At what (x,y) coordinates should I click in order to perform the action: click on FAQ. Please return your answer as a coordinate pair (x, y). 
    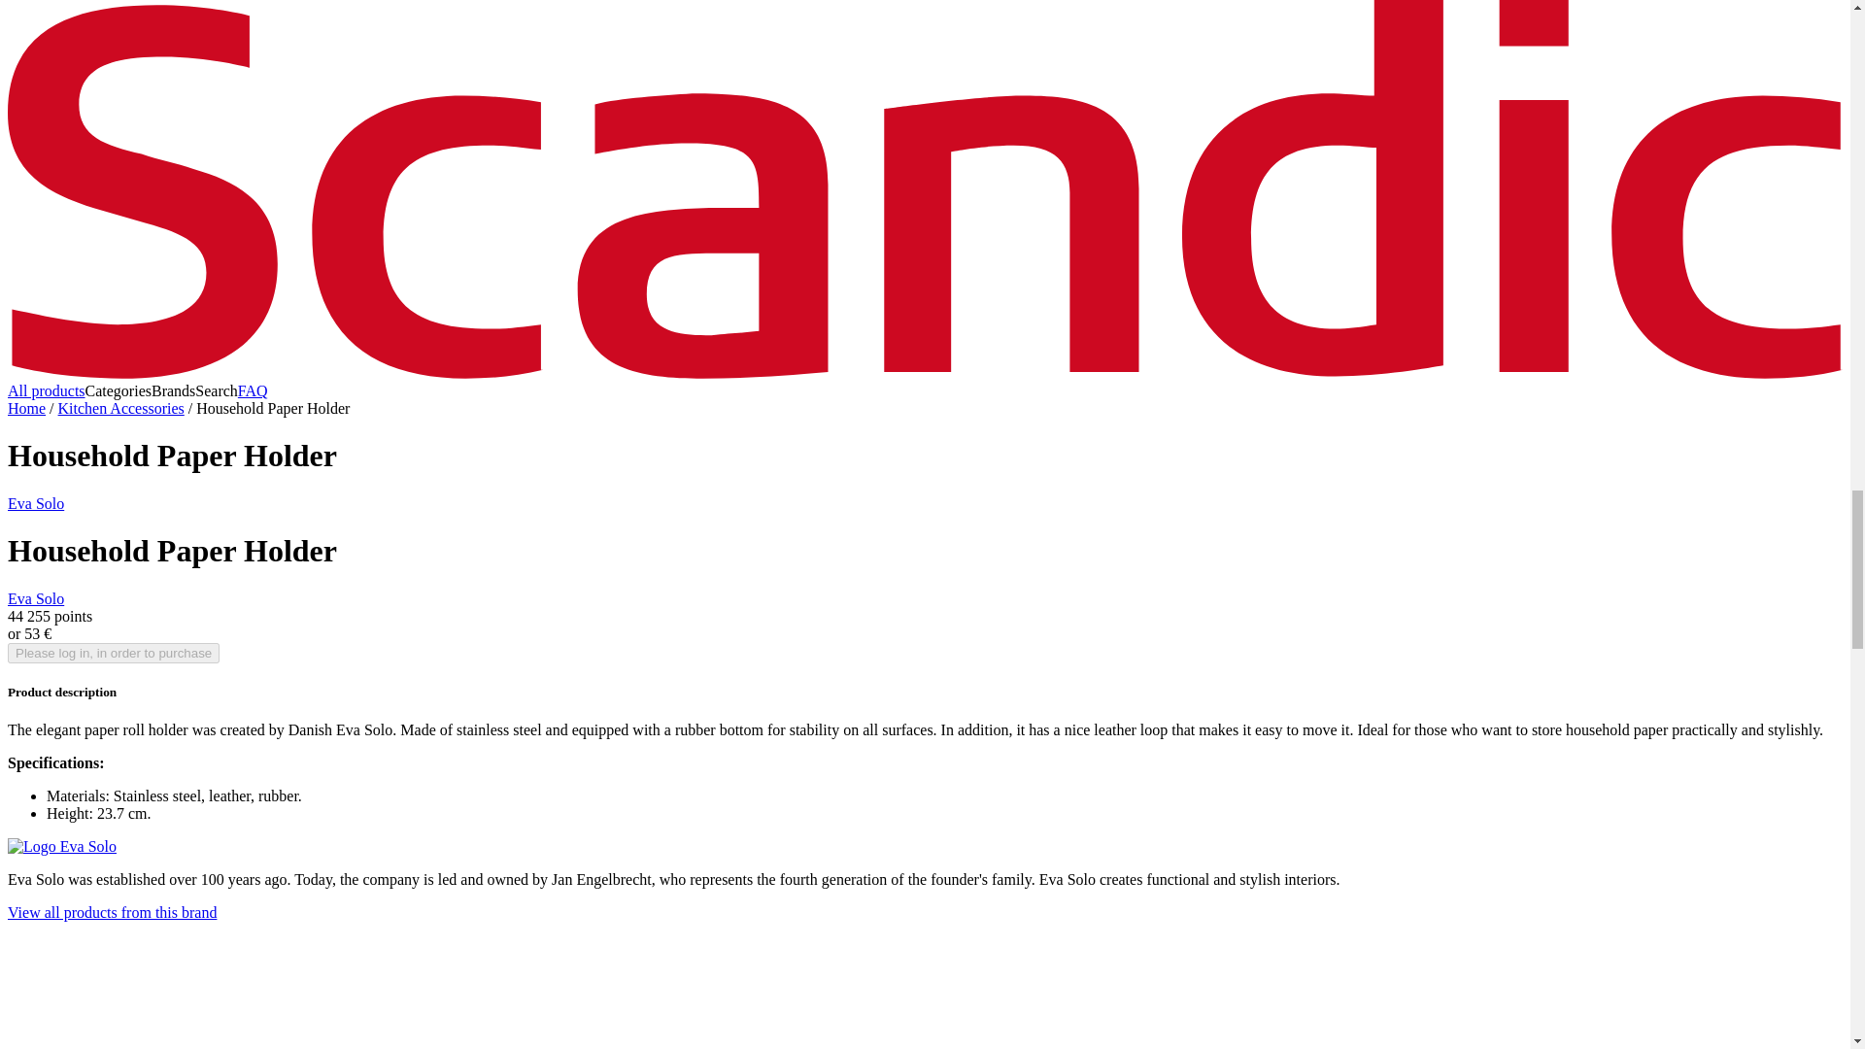
    Looking at the image, I should click on (253, 390).